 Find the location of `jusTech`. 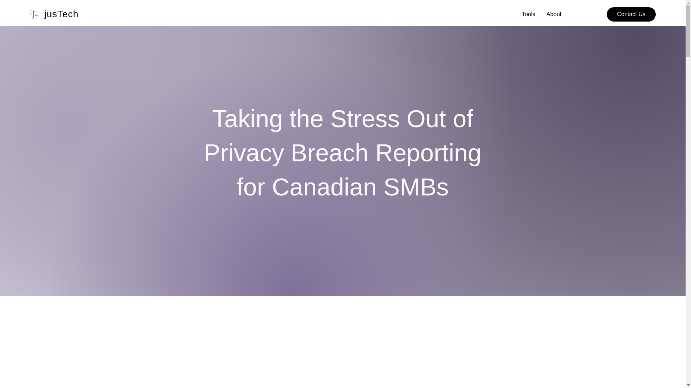

jusTech is located at coordinates (61, 14).